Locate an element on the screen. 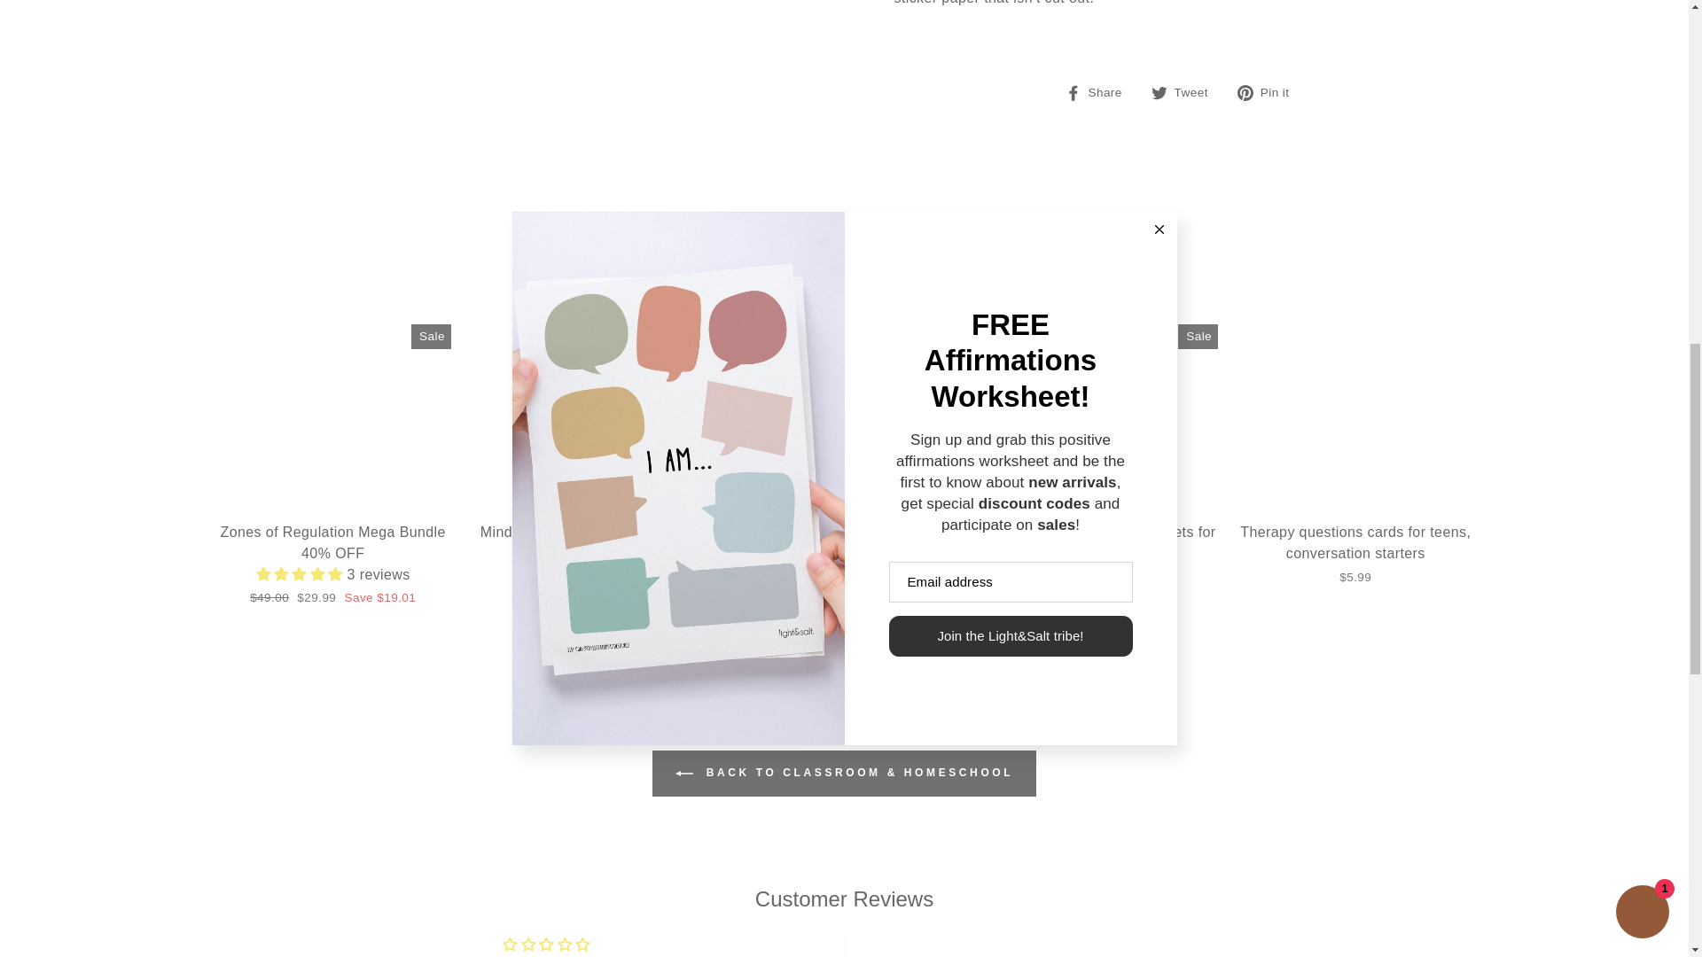 Image resolution: width=1702 pixels, height=957 pixels. Tweet on Twitter is located at coordinates (1186, 91).